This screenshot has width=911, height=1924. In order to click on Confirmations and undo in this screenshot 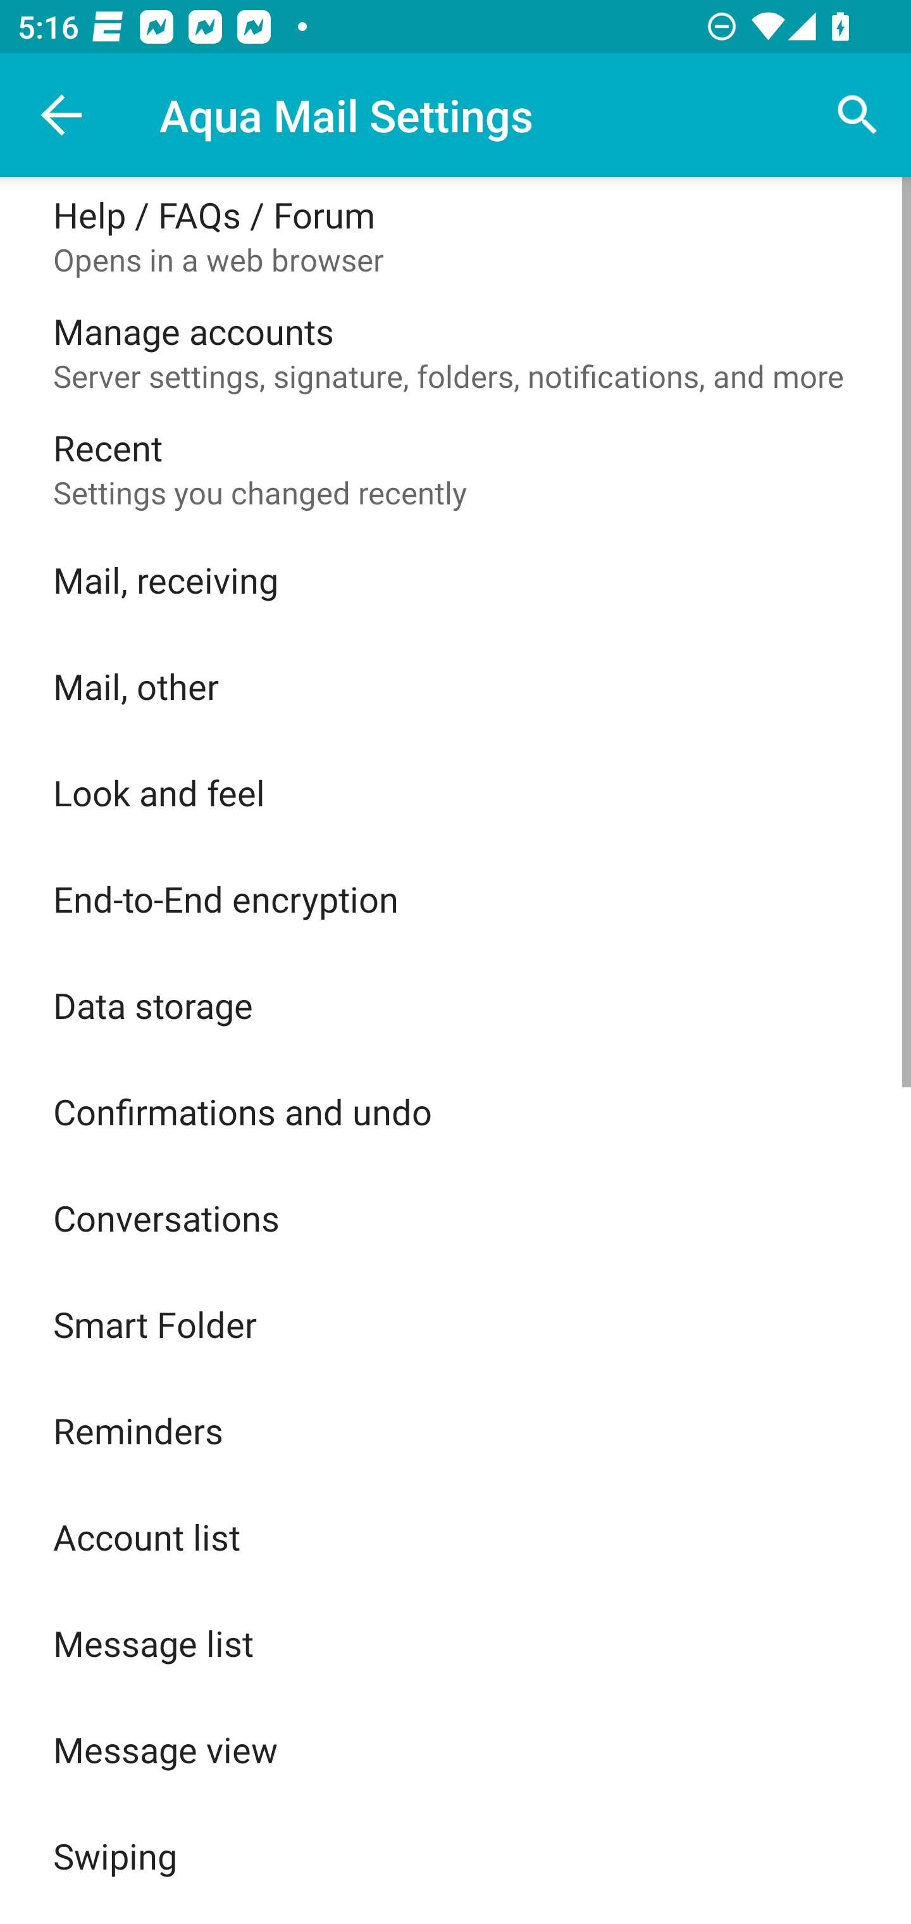, I will do `click(455, 1111)`.